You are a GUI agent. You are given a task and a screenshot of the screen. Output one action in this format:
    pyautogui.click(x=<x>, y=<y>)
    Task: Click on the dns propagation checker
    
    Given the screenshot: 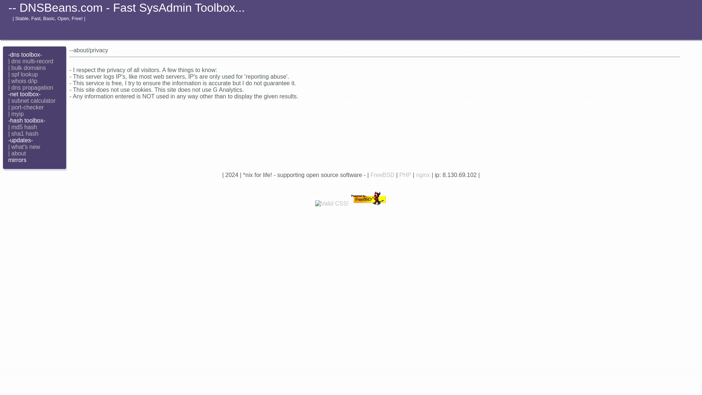 What is the action you would take?
    pyautogui.click(x=30, y=88)
    